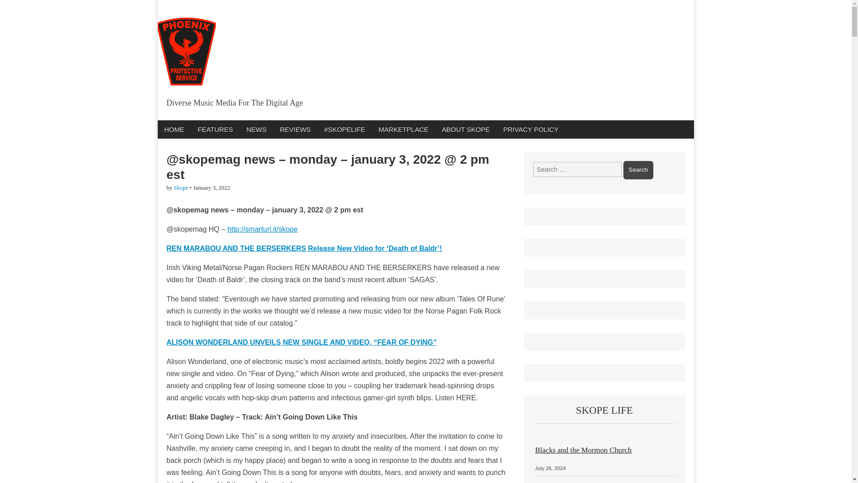  Describe the element at coordinates (181, 187) in the screenshot. I see `Posts by Skope` at that location.